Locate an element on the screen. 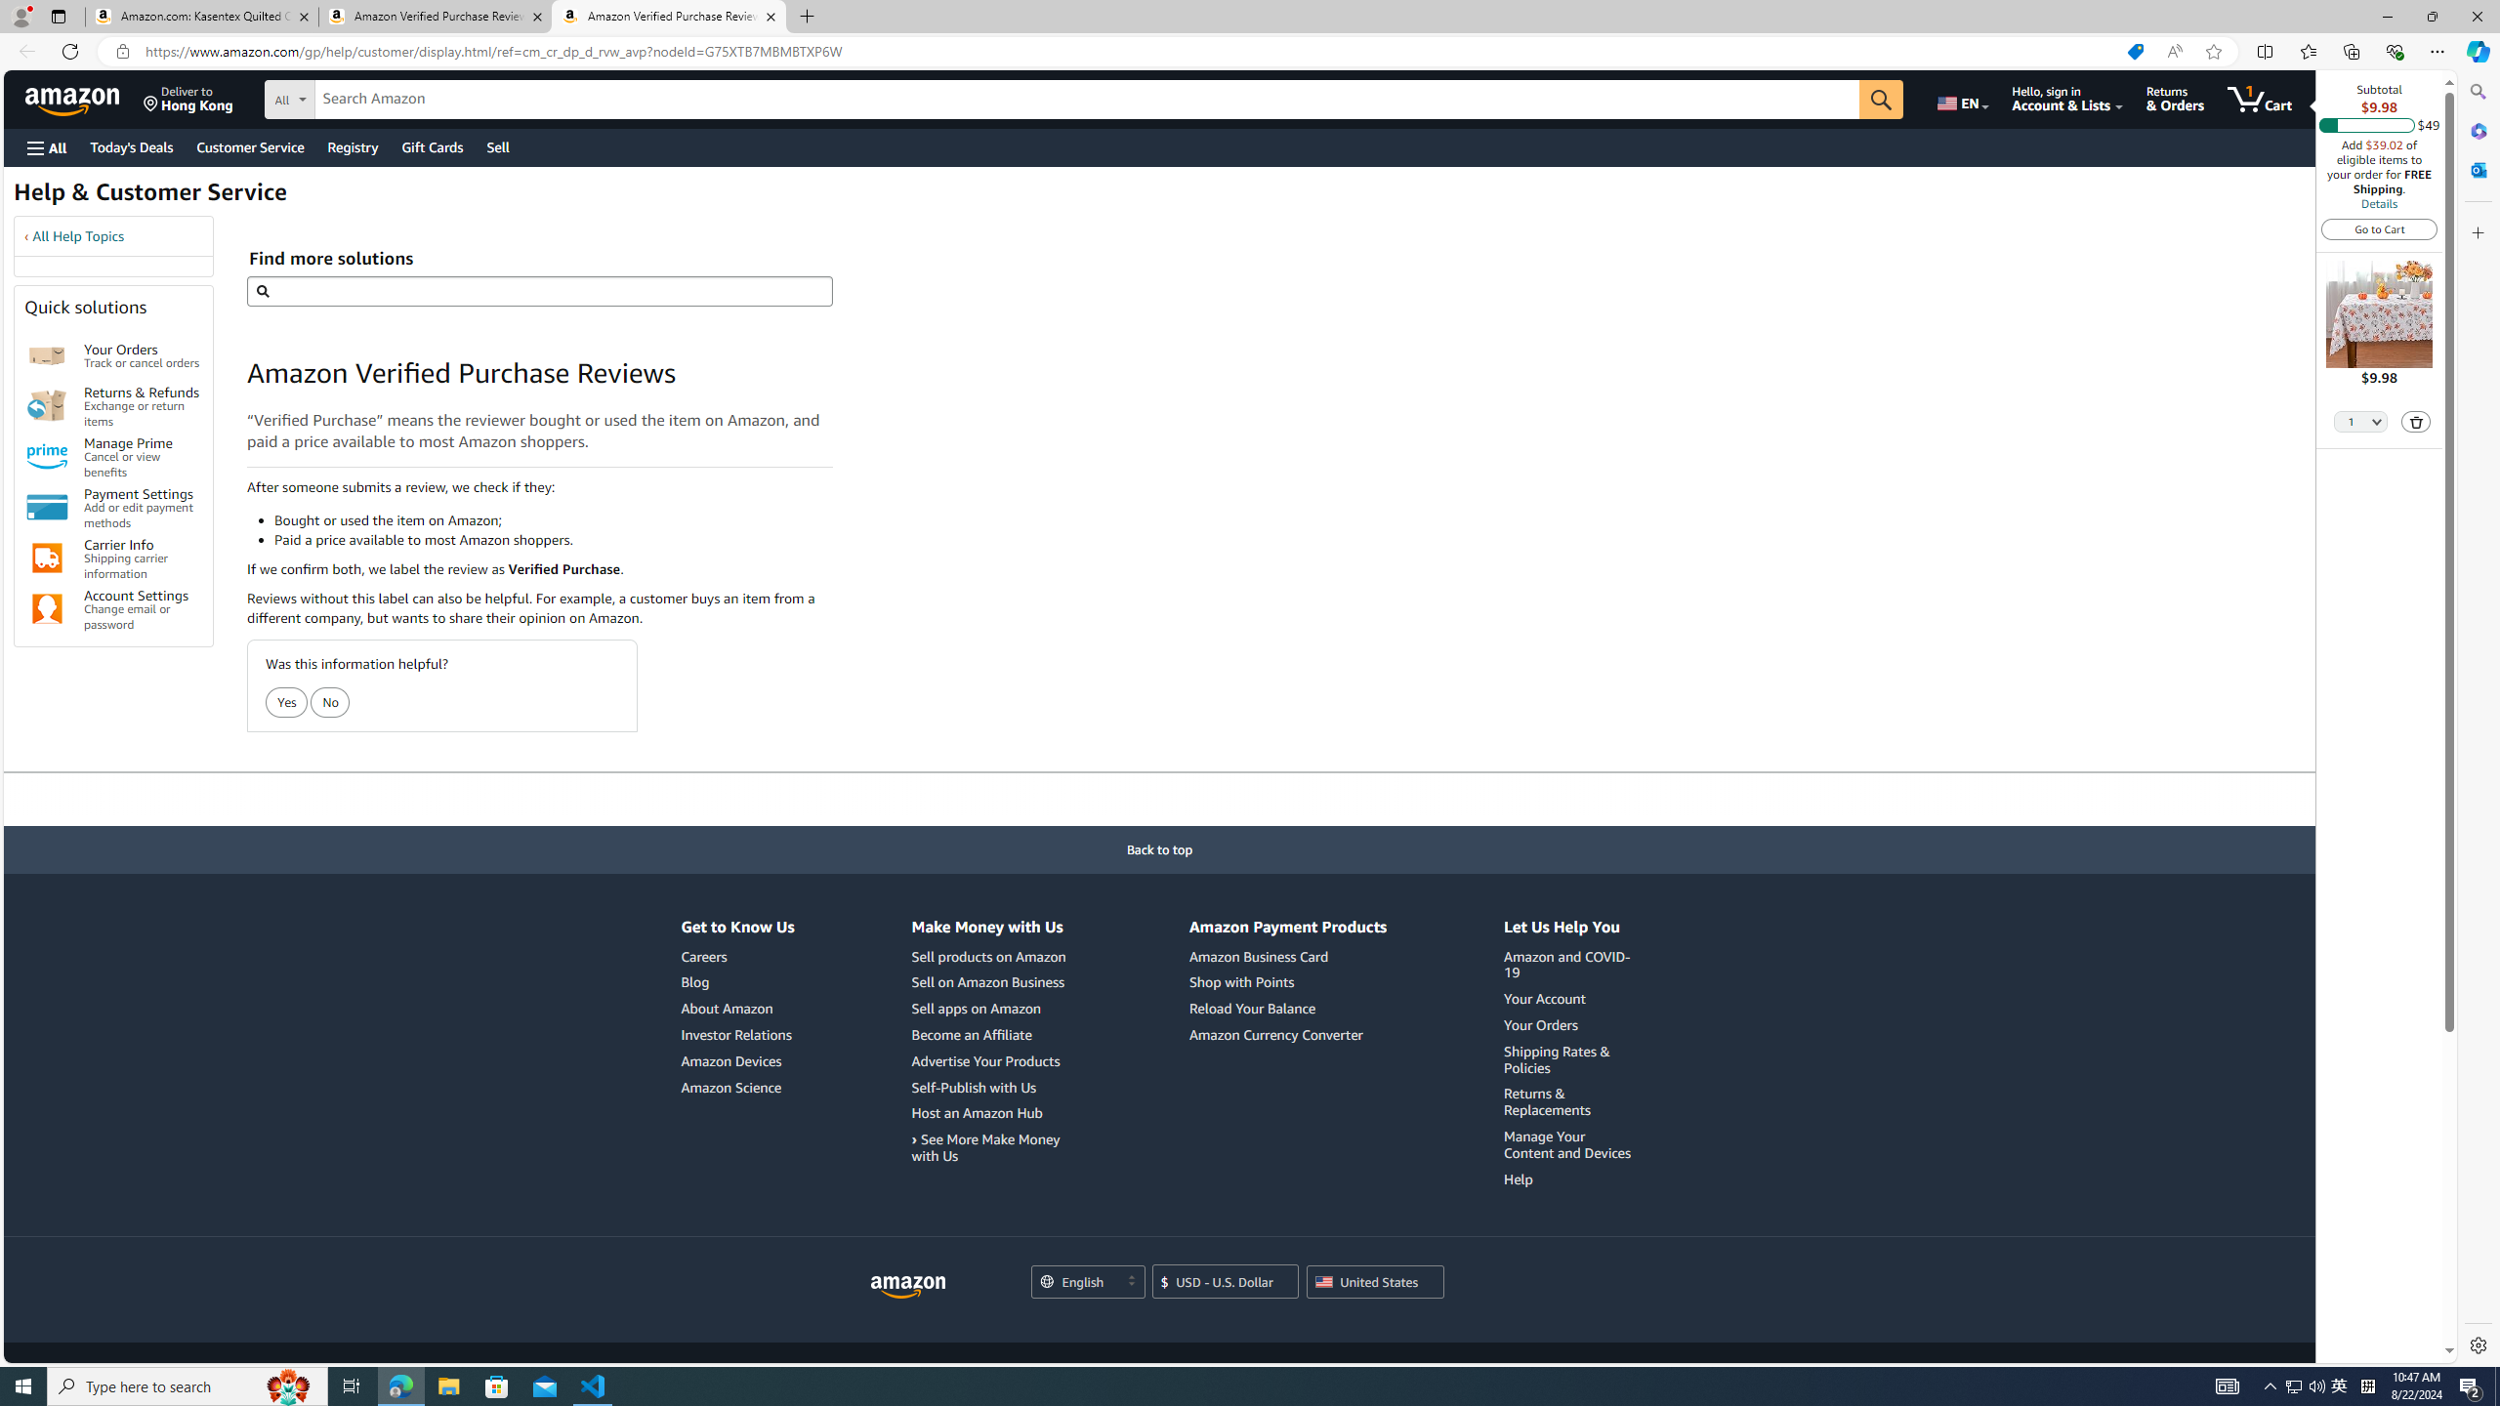  Customer Service is located at coordinates (251, 146).